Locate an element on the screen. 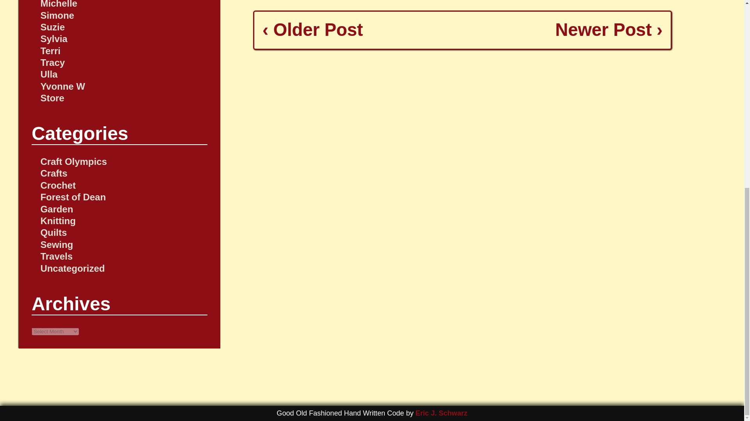  Tracy is located at coordinates (52, 62).